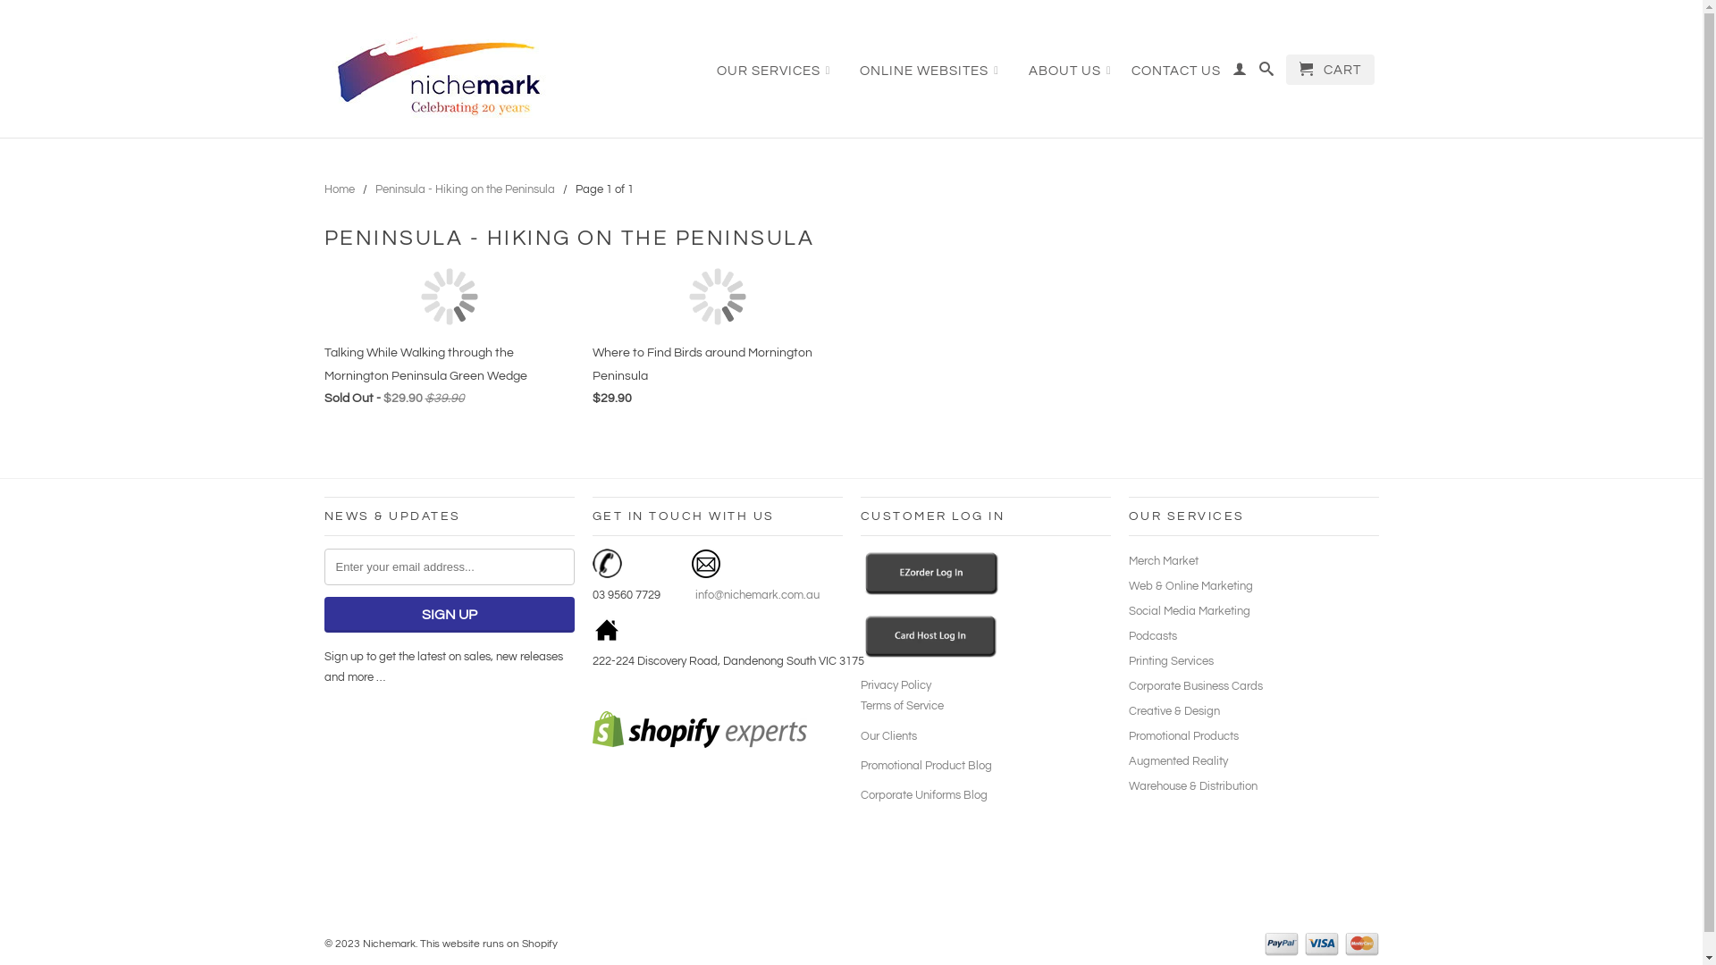 This screenshot has width=1716, height=965. I want to click on EZorder log in, so click(931, 592).